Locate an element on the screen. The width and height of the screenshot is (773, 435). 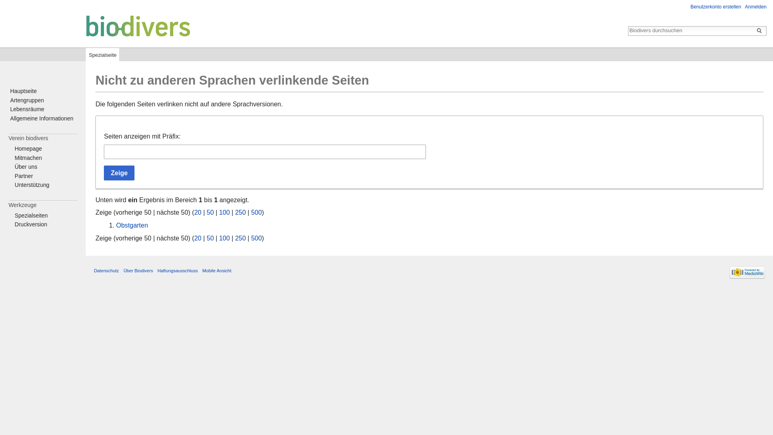
Spezialseite is located at coordinates (103, 53).